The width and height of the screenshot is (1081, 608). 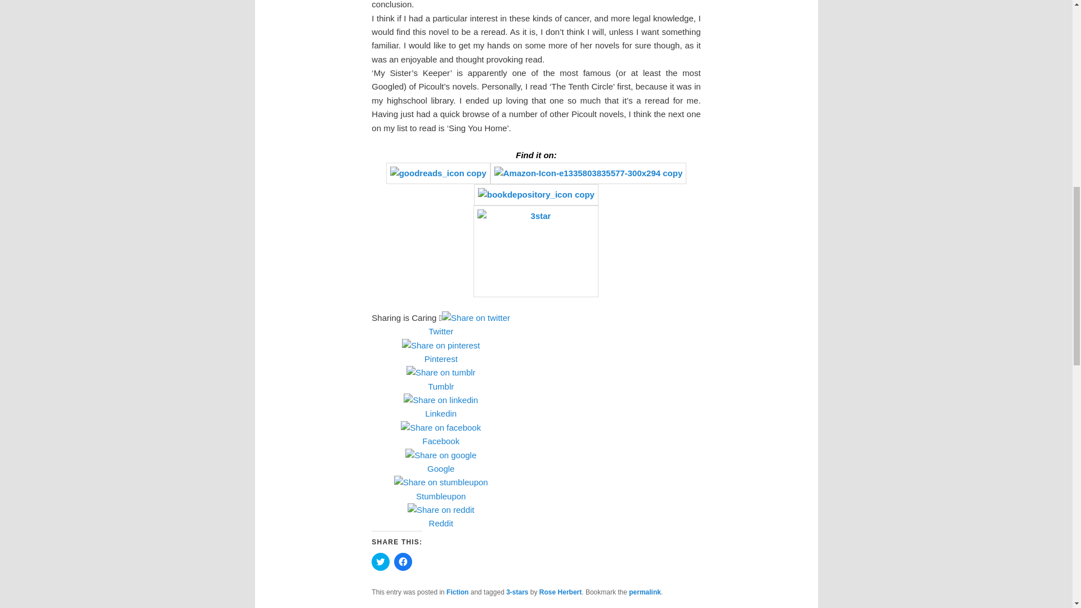 I want to click on Tumblr, so click(x=441, y=386).